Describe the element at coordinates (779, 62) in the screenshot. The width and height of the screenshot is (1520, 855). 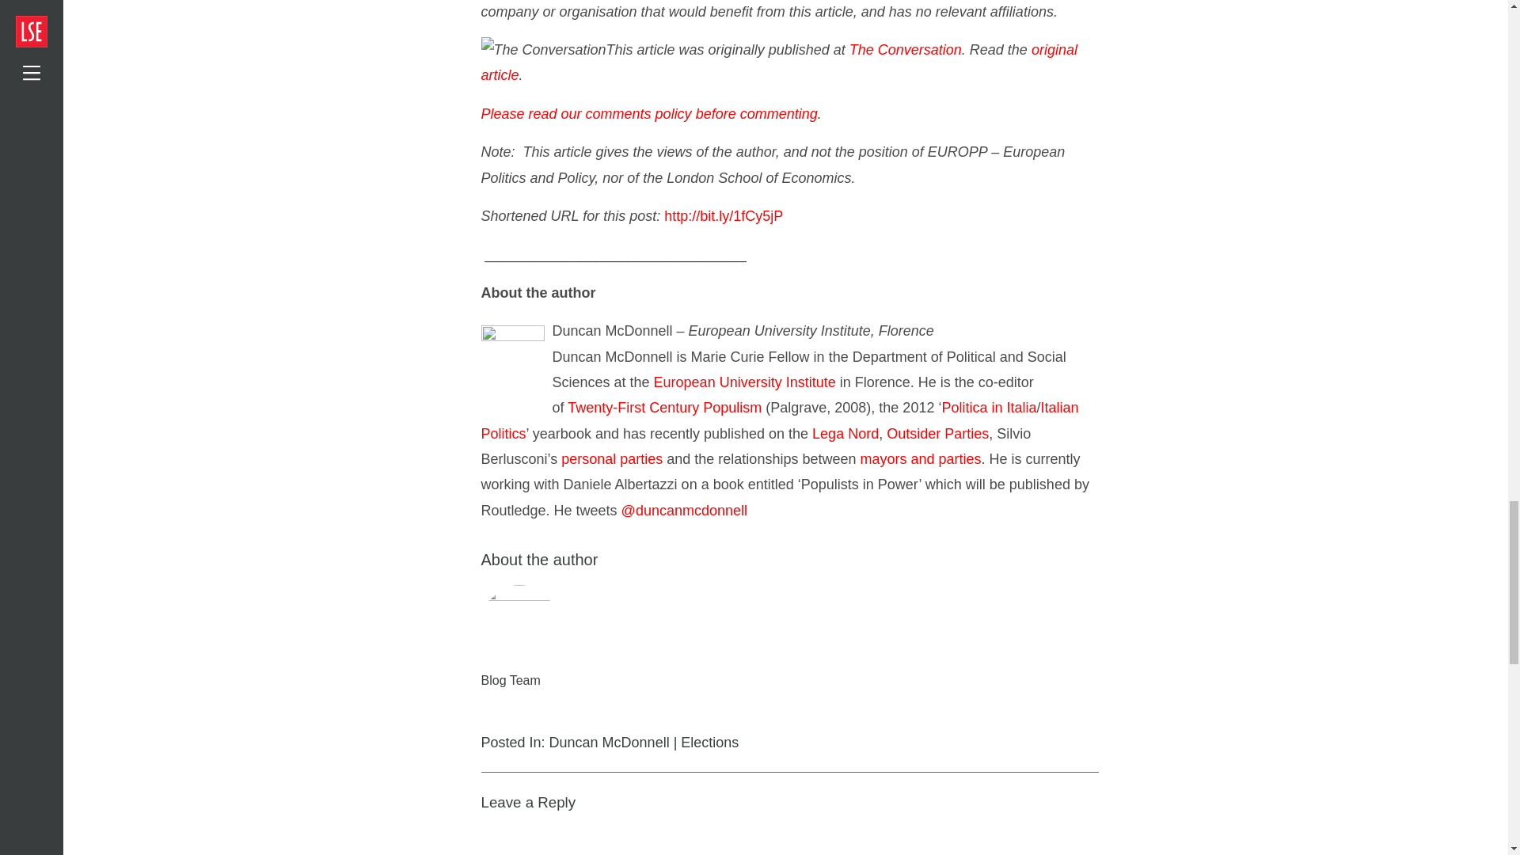
I see `original article` at that location.